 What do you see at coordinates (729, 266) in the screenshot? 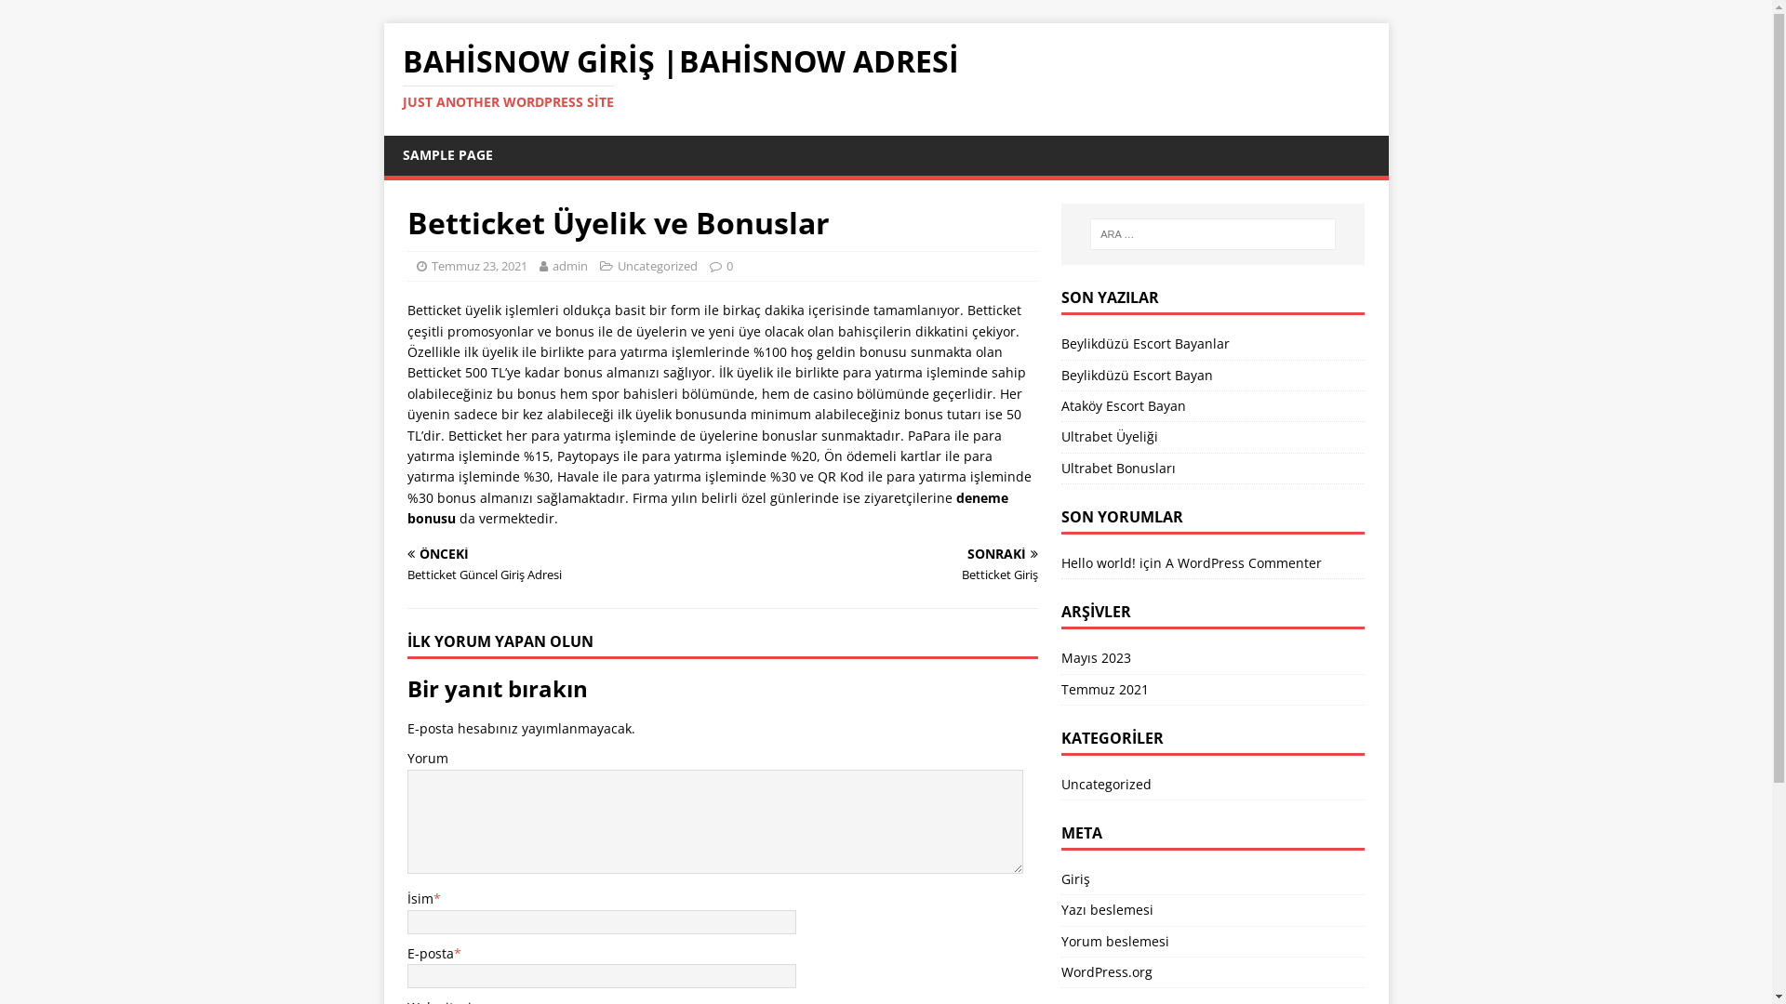
I see `0` at bounding box center [729, 266].